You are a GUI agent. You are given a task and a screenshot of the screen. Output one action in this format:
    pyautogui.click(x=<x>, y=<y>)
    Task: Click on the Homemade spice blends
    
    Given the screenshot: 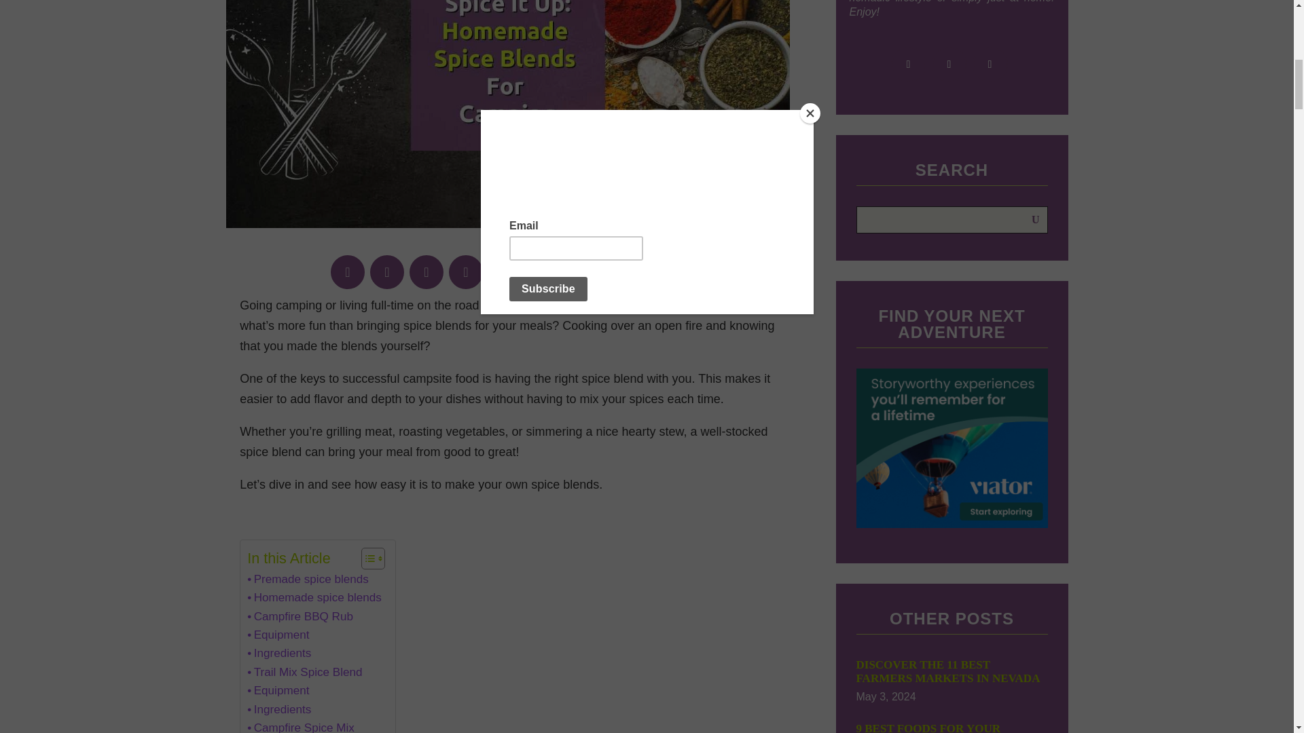 What is the action you would take?
    pyautogui.click(x=314, y=597)
    